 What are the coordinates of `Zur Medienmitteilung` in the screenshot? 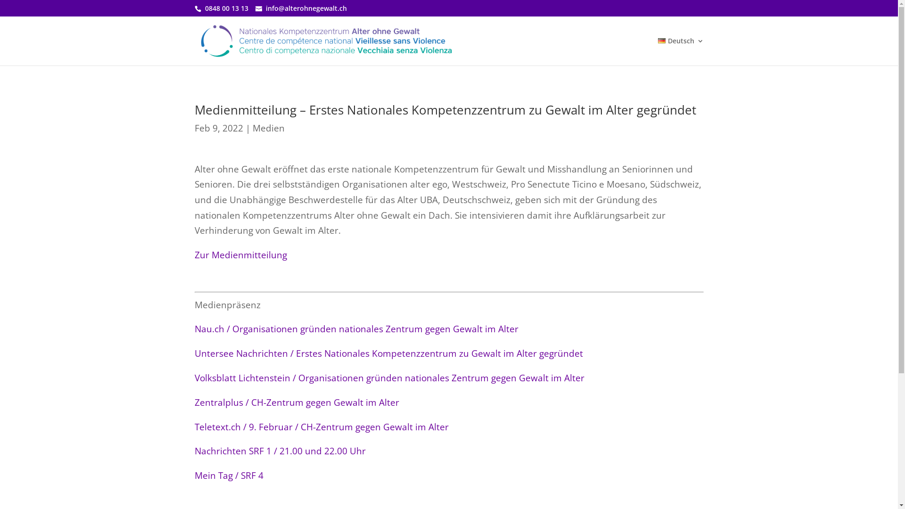 It's located at (240, 254).